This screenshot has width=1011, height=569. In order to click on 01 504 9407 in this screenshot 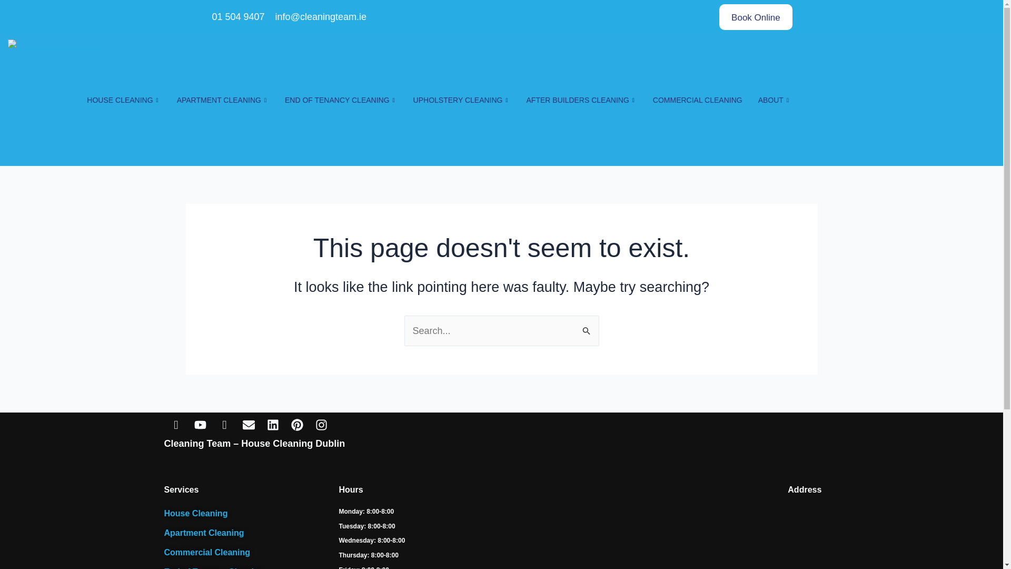, I will do `click(237, 17)`.